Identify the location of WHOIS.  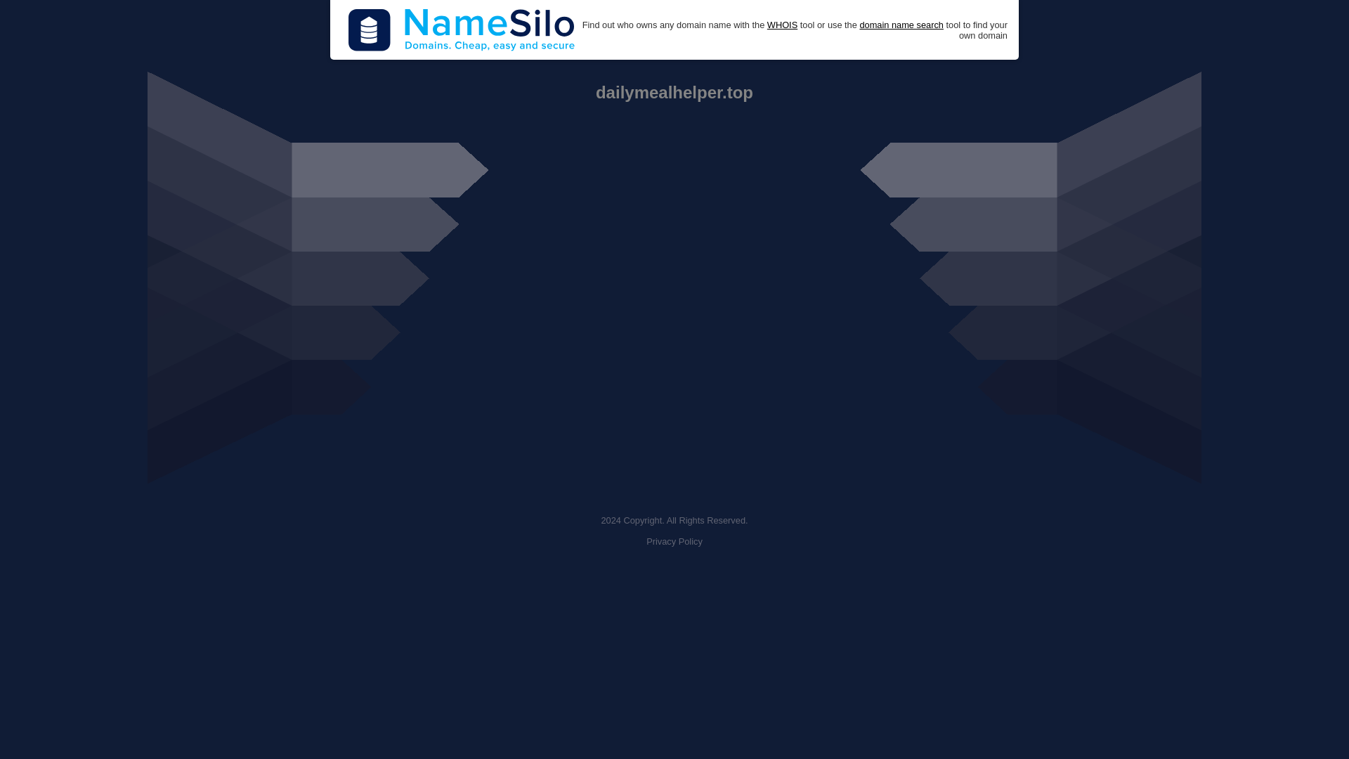
(782, 25).